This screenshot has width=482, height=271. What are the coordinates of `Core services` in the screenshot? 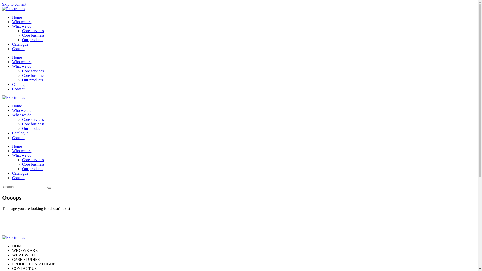 It's located at (33, 119).